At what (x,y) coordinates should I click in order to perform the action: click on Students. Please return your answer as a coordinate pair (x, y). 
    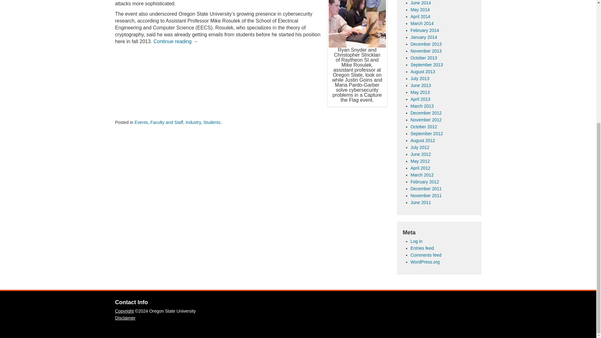
    Looking at the image, I should click on (212, 122).